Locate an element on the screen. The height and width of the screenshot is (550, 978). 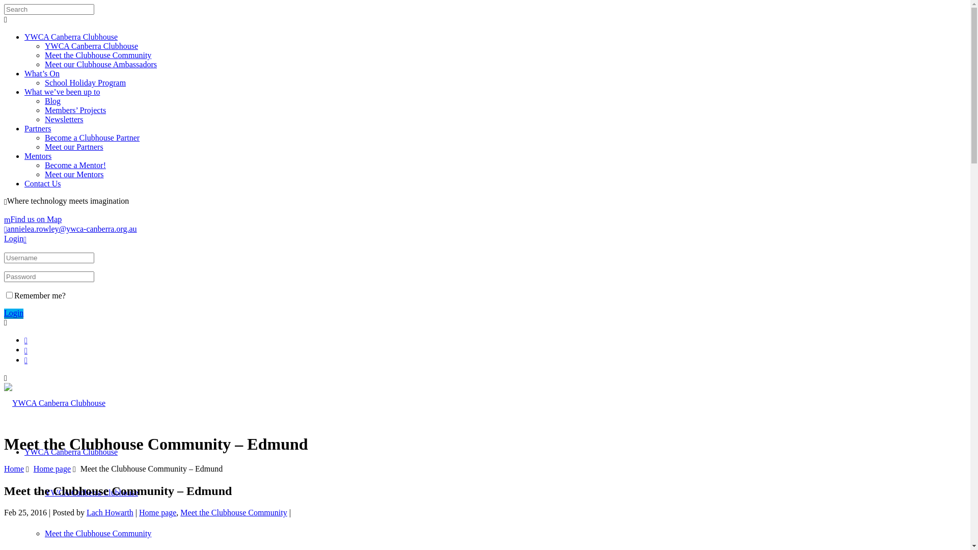
Meet our Clubhouse Ambassadors is located at coordinates (101, 64).